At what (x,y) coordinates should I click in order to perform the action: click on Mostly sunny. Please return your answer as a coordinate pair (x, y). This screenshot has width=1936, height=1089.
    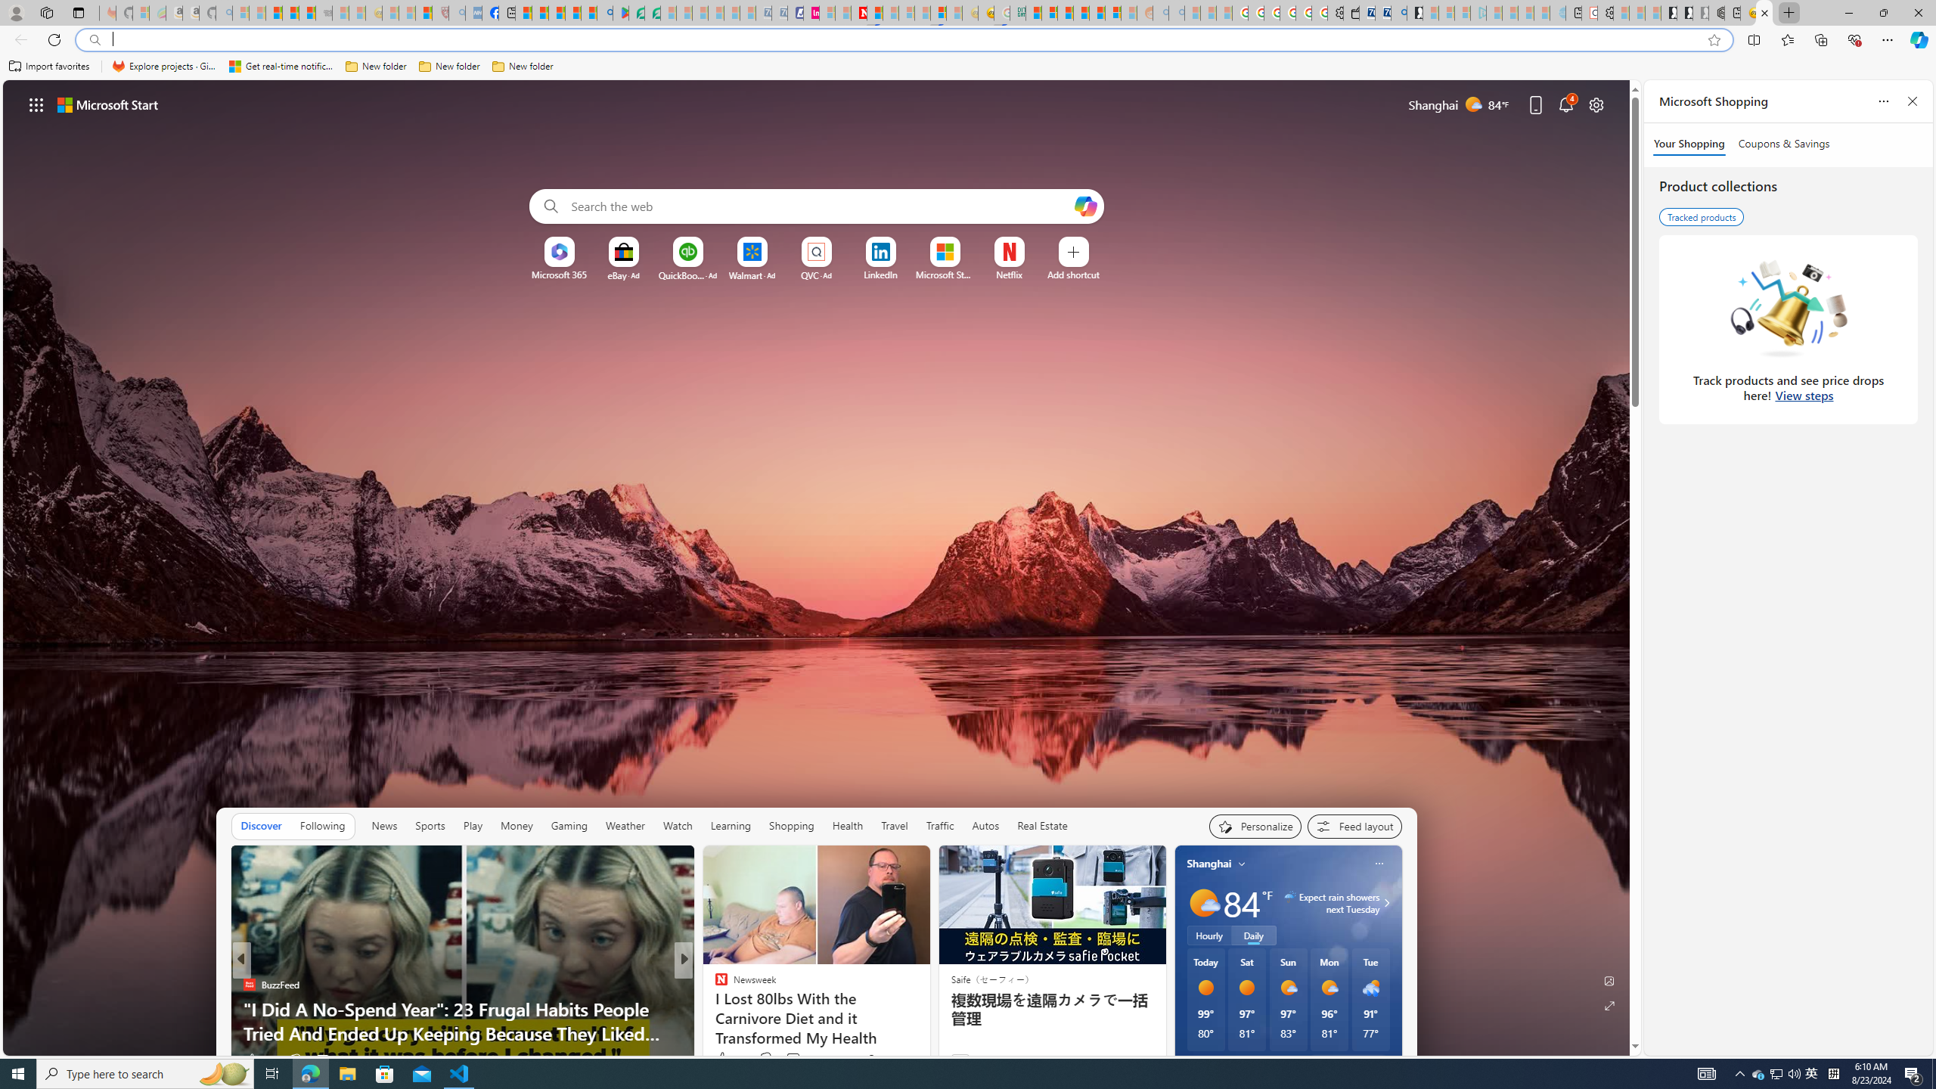
    Looking at the image, I should click on (1202, 903).